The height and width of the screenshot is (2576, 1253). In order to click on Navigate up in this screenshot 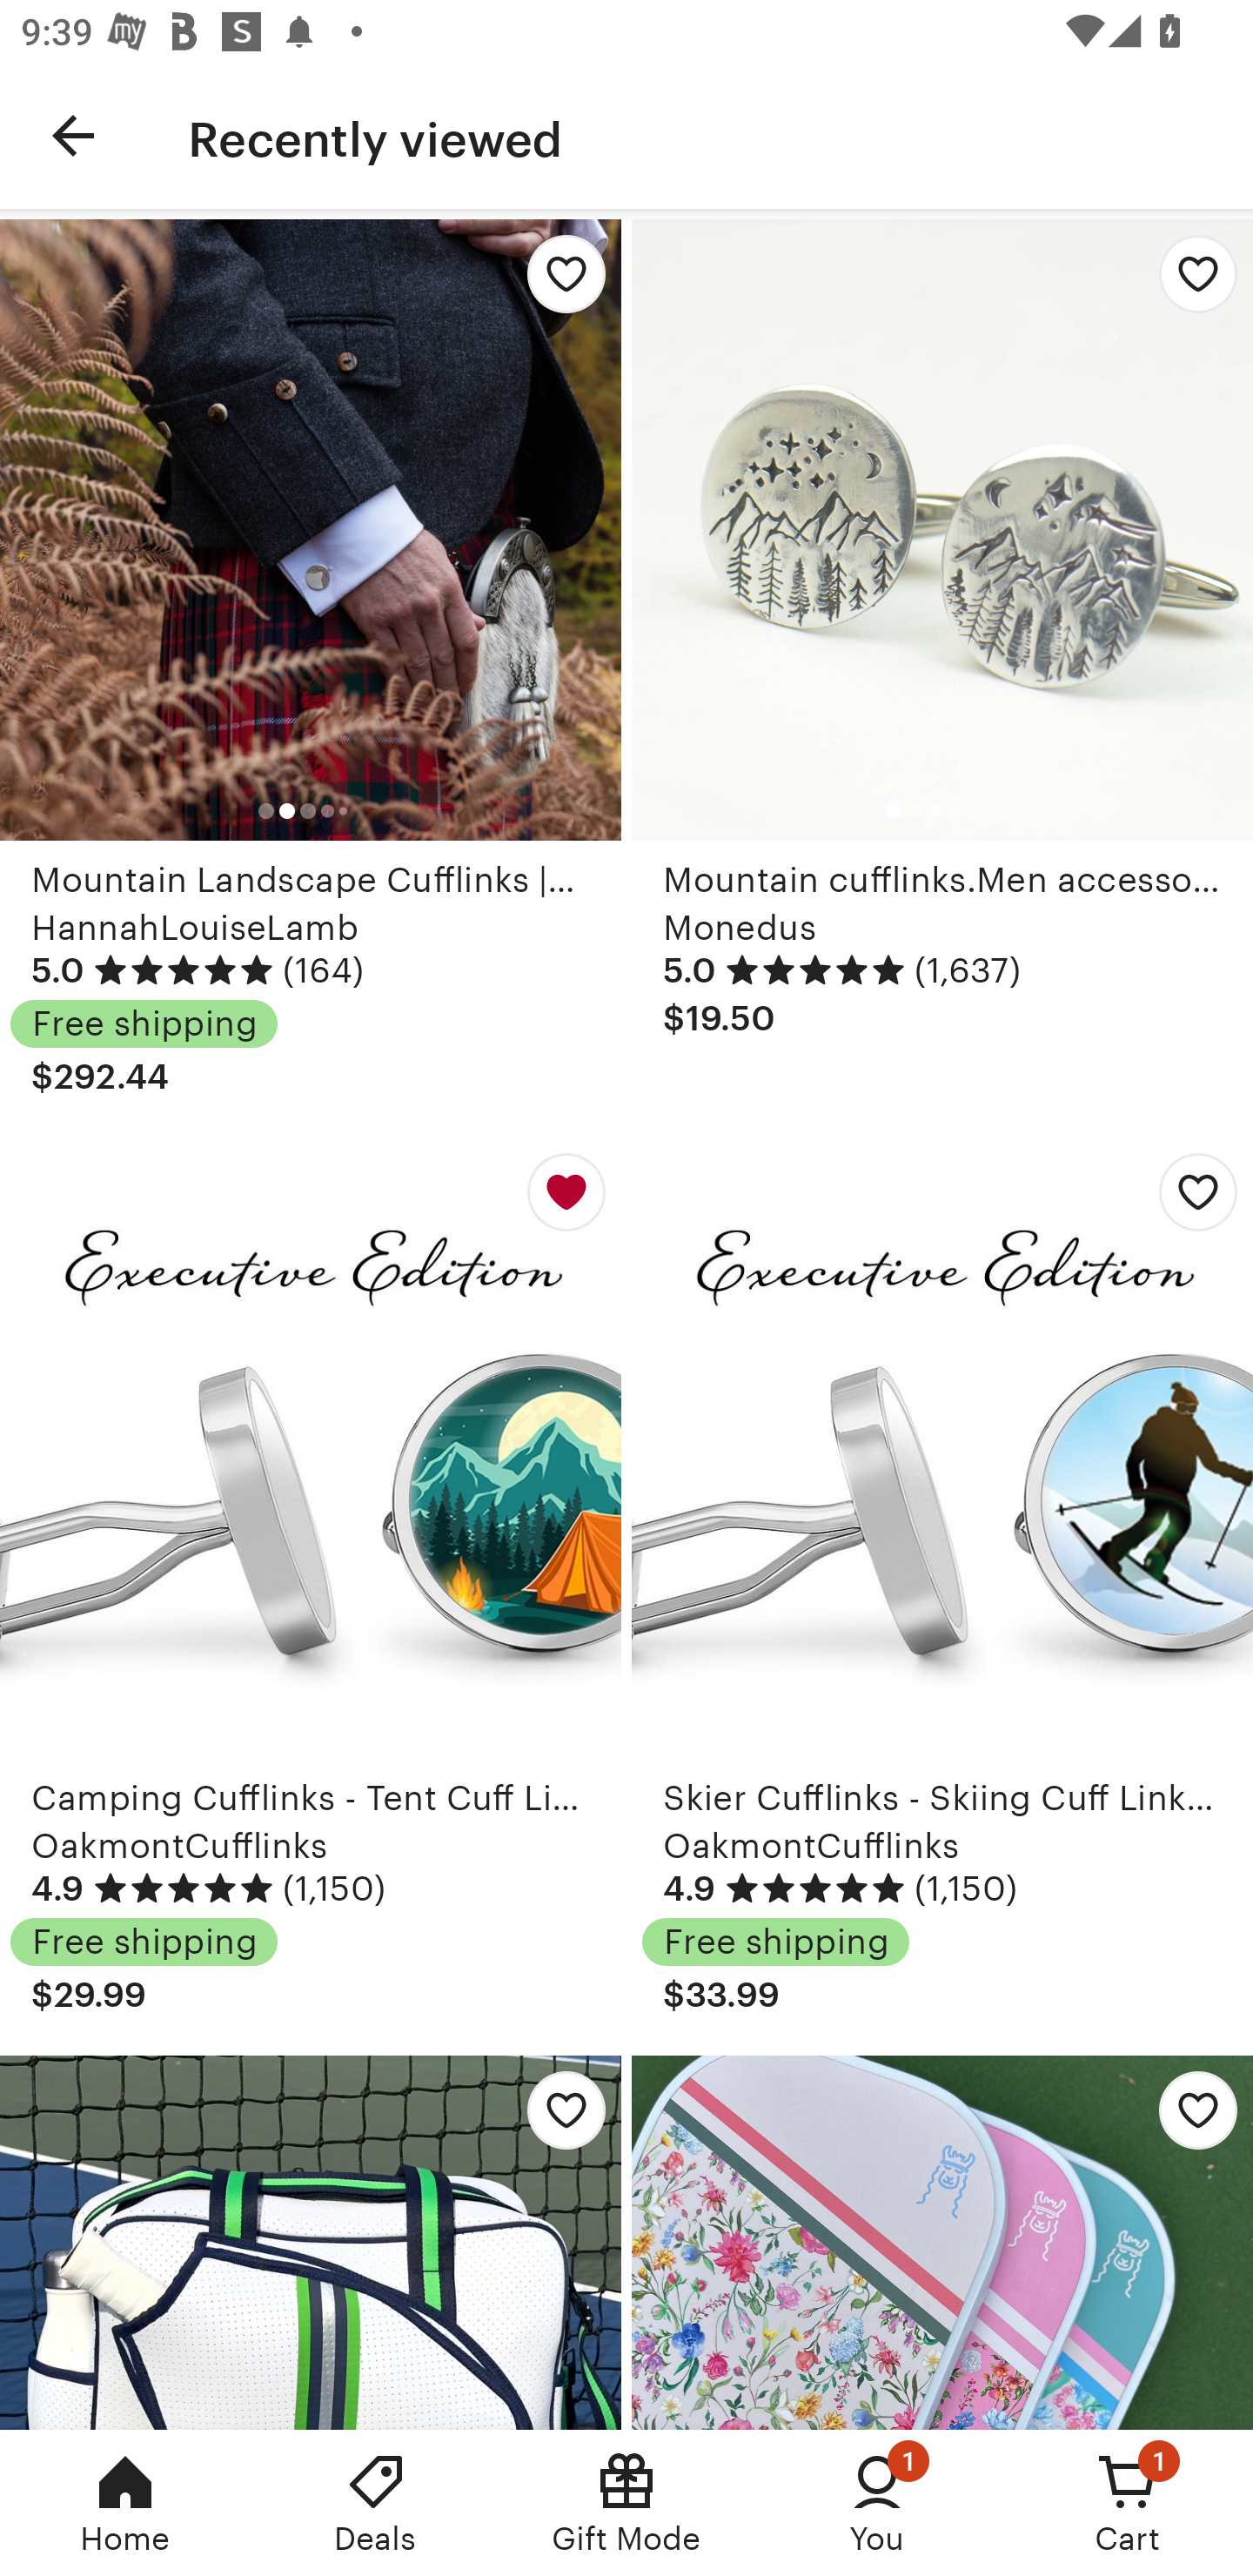, I will do `click(73, 135)`.